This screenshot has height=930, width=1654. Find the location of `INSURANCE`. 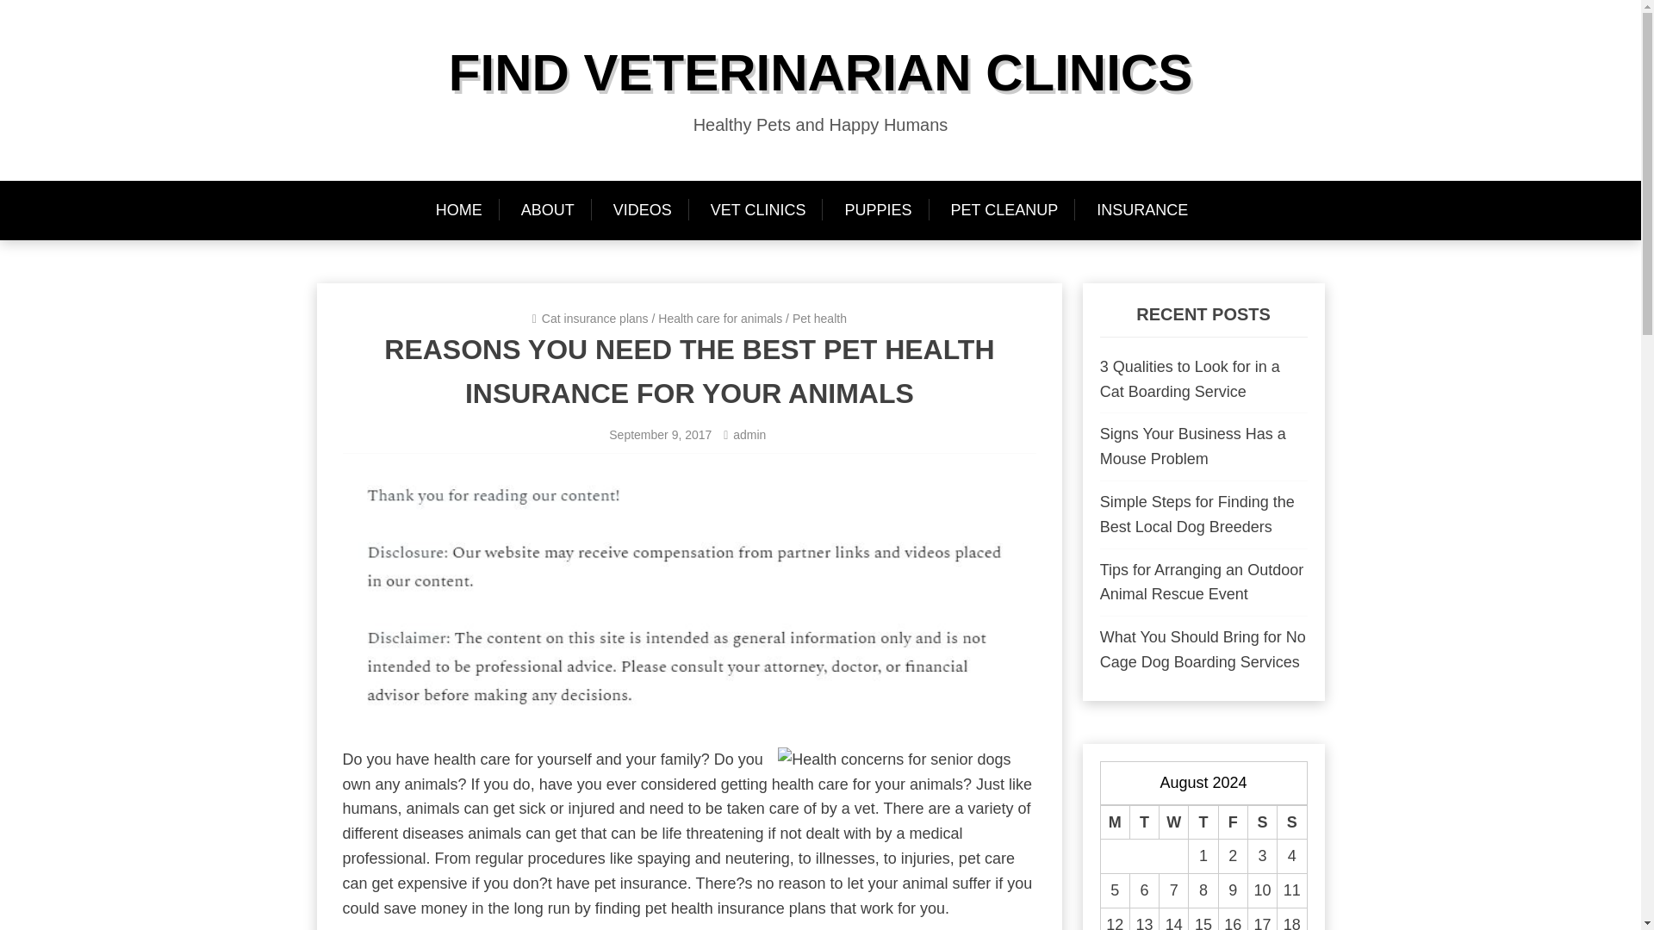

INSURANCE is located at coordinates (1142, 210).